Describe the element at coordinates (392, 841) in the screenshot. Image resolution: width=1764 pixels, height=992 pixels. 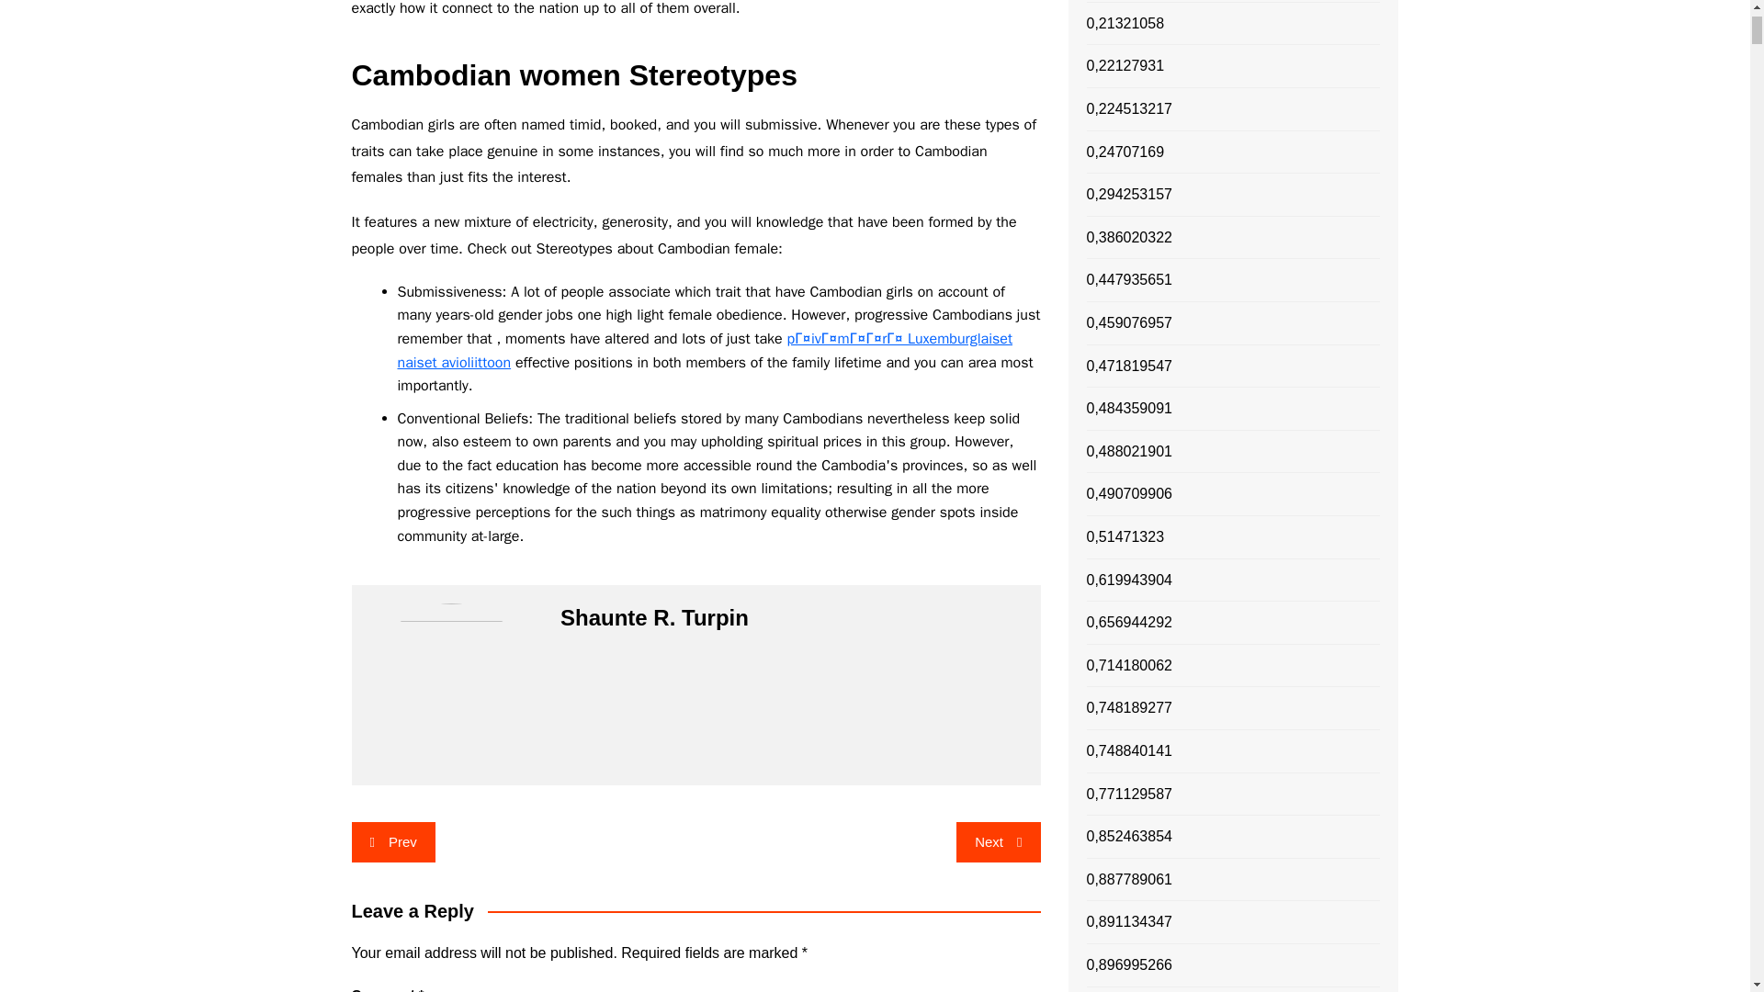
I see `Prev` at that location.